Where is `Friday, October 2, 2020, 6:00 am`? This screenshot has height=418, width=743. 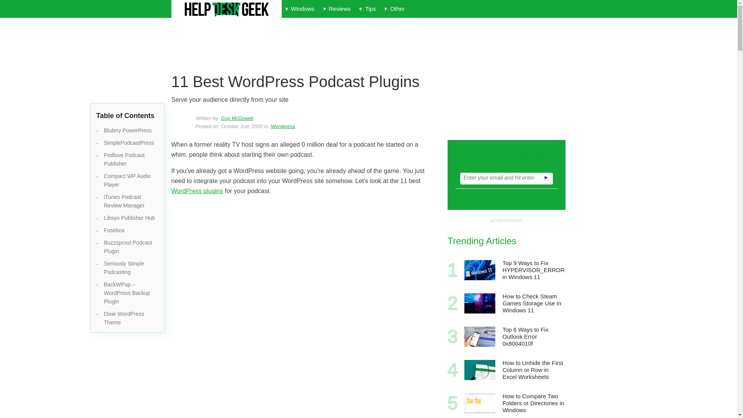
Friday, October 2, 2020, 6:00 am is located at coordinates (241, 126).